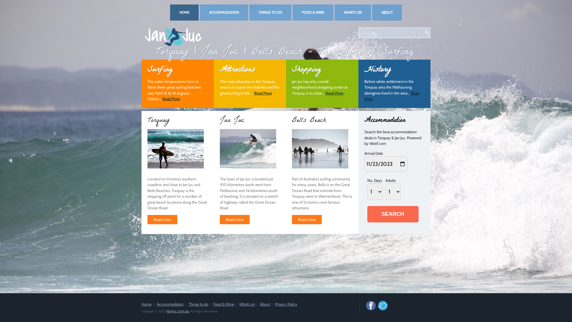 Image resolution: width=572 pixels, height=322 pixels. I want to click on HOME, so click(184, 13).